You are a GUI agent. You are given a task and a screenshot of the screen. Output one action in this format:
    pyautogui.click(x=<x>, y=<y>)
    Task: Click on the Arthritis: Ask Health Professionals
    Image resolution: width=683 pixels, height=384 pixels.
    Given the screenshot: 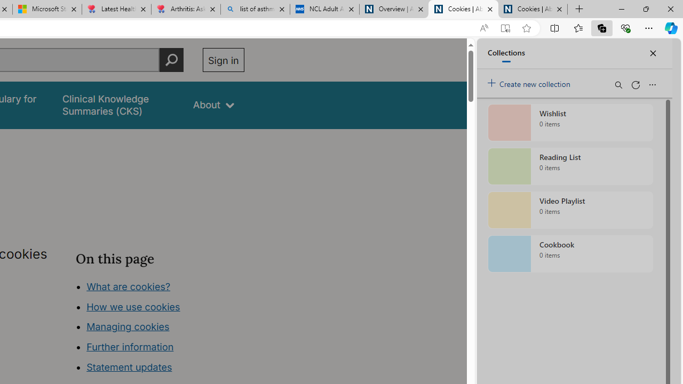 What is the action you would take?
    pyautogui.click(x=186, y=10)
    